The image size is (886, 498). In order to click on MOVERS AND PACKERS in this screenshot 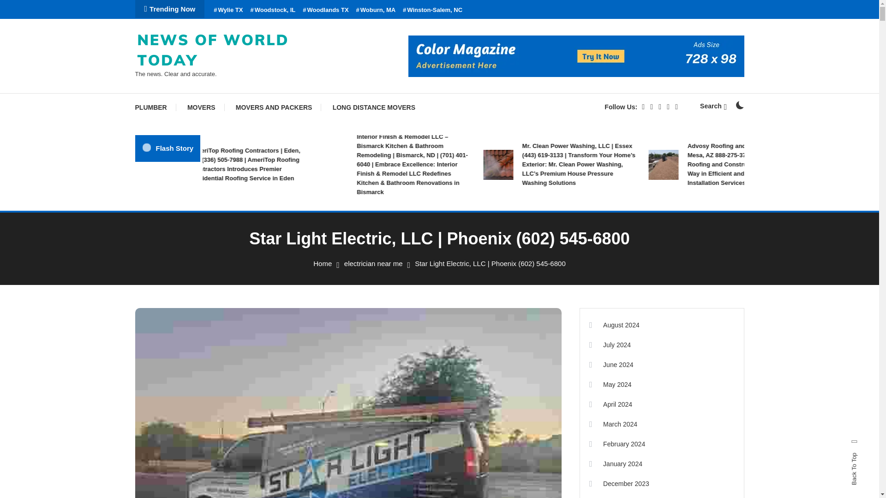, I will do `click(274, 107)`.